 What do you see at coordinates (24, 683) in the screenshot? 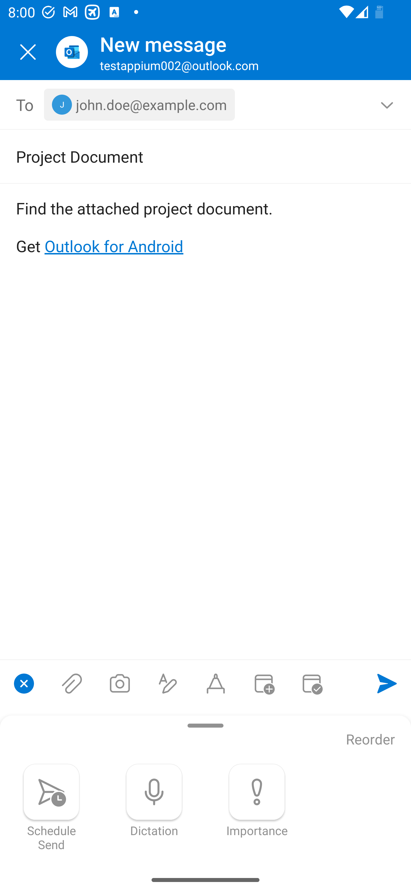
I see `Close compose options` at bounding box center [24, 683].